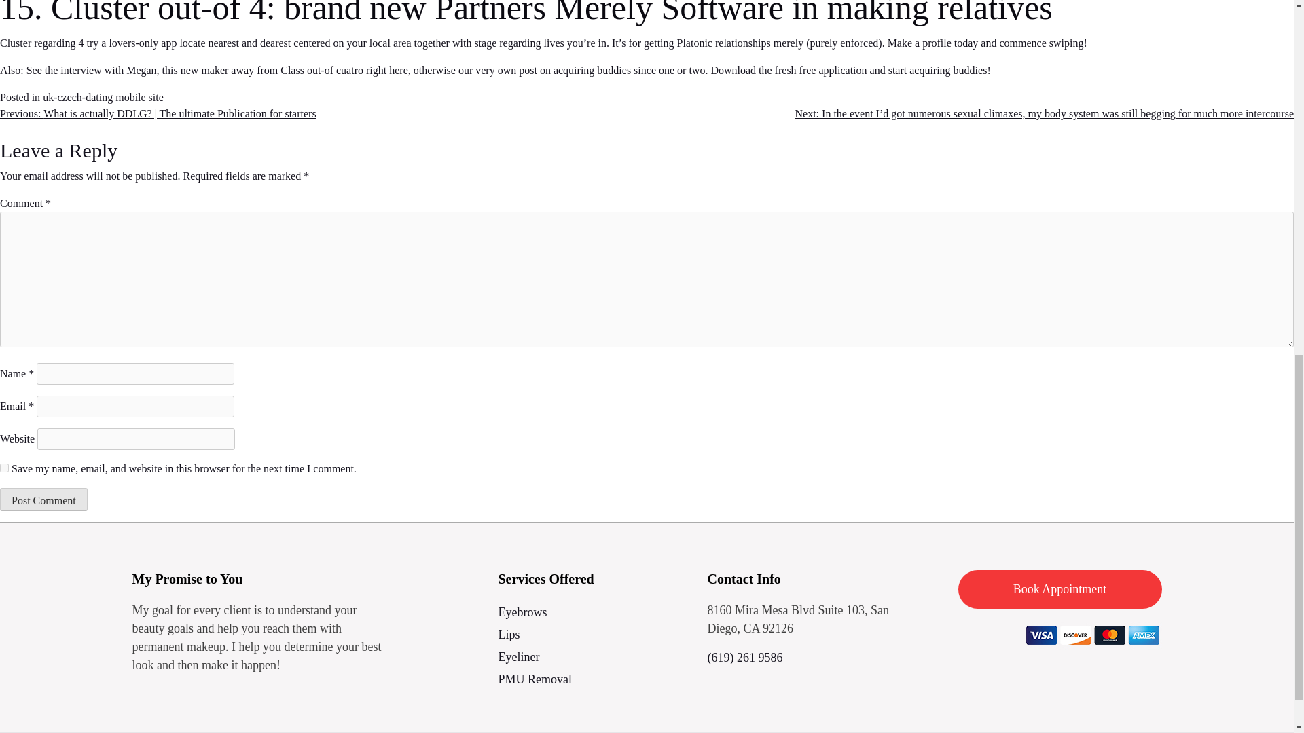 The image size is (1304, 733). Describe the element at coordinates (594, 657) in the screenshot. I see `Eyeliner` at that location.